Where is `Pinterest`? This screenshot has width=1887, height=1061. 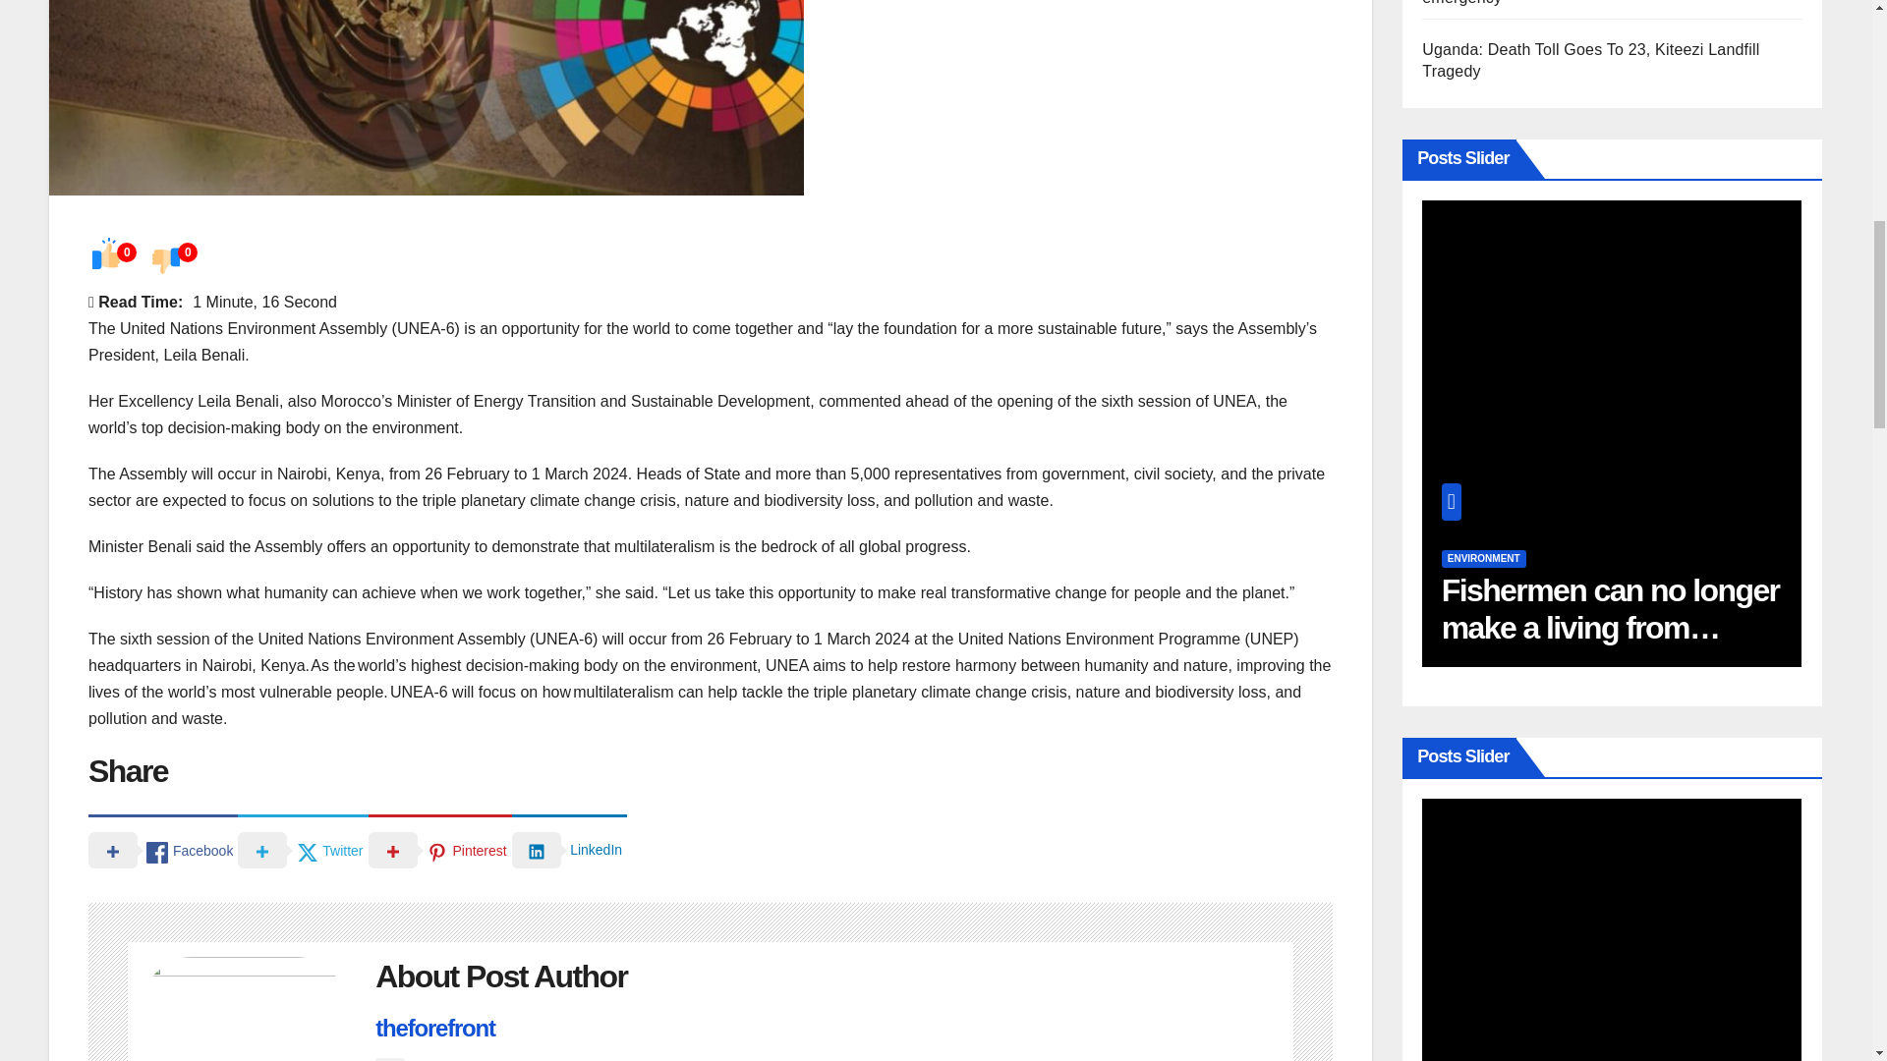 Pinterest is located at coordinates (439, 849).